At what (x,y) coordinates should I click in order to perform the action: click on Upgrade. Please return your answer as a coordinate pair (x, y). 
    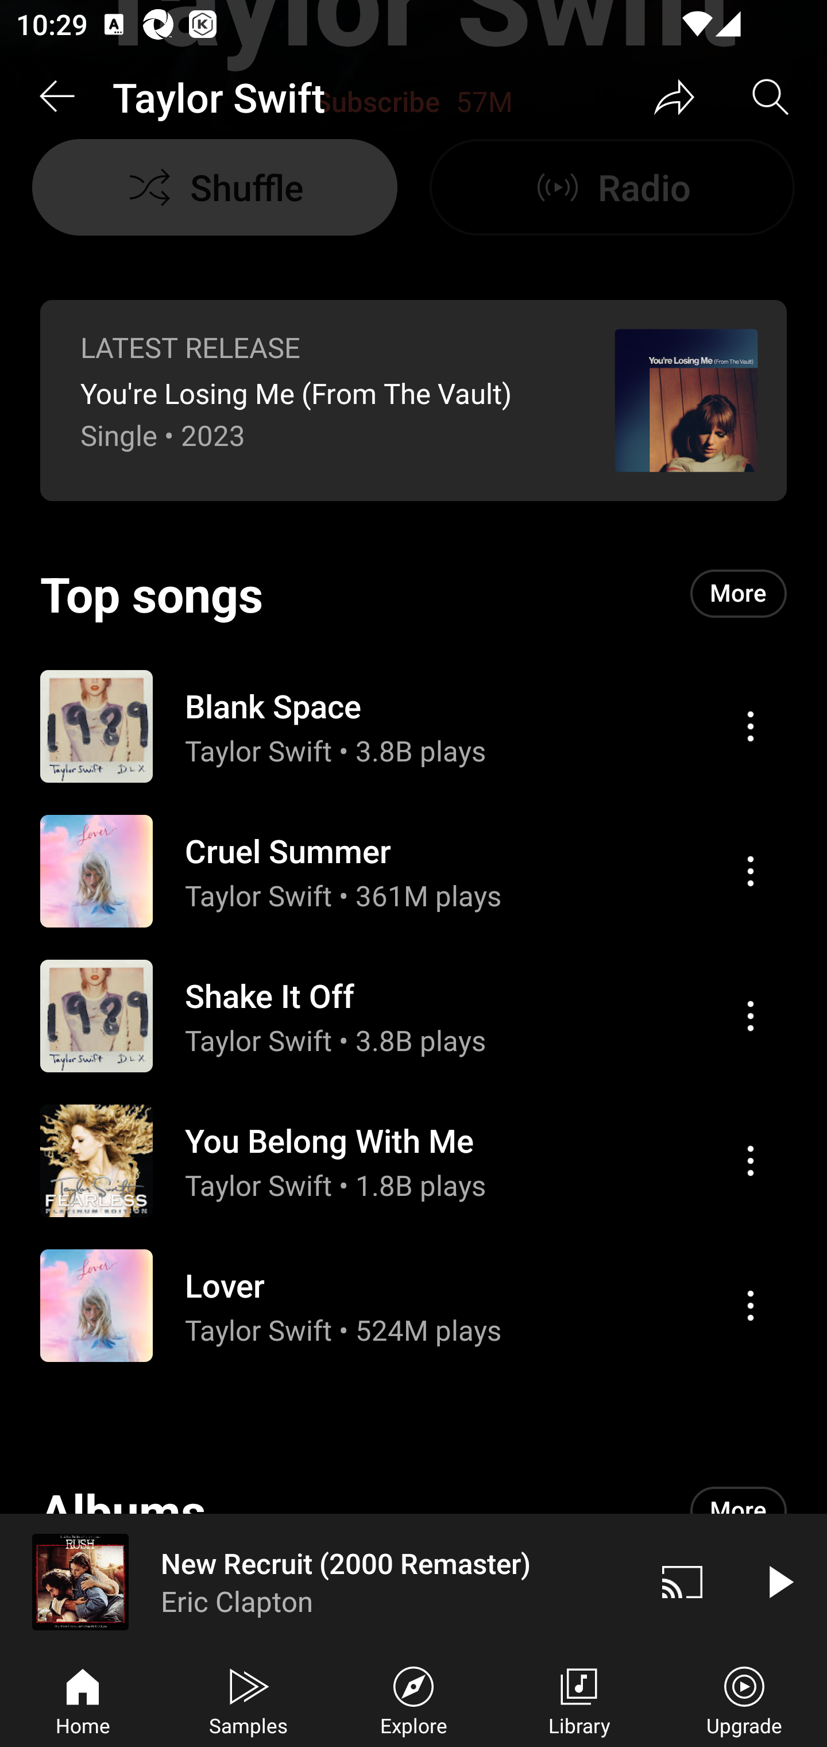
    Looking at the image, I should click on (744, 1699).